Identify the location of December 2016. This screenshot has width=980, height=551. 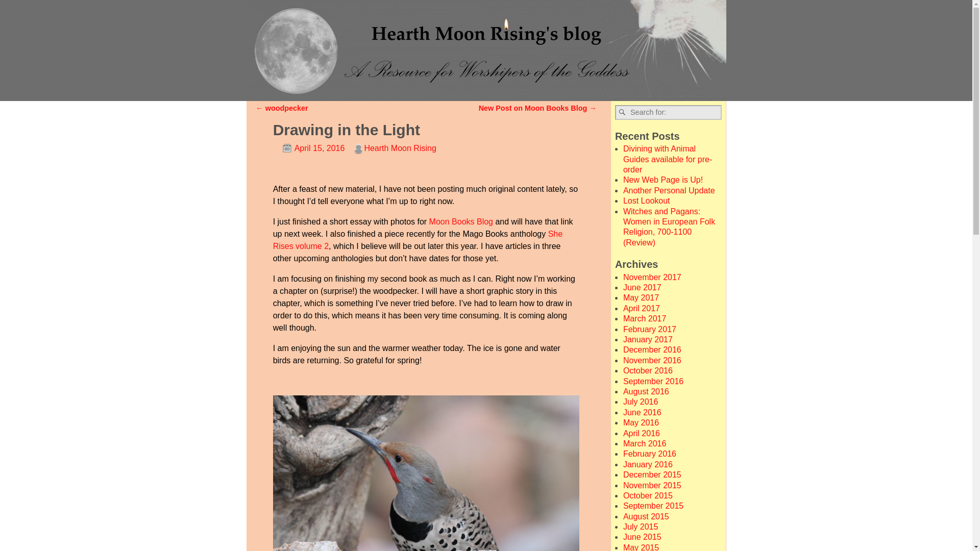
(652, 350).